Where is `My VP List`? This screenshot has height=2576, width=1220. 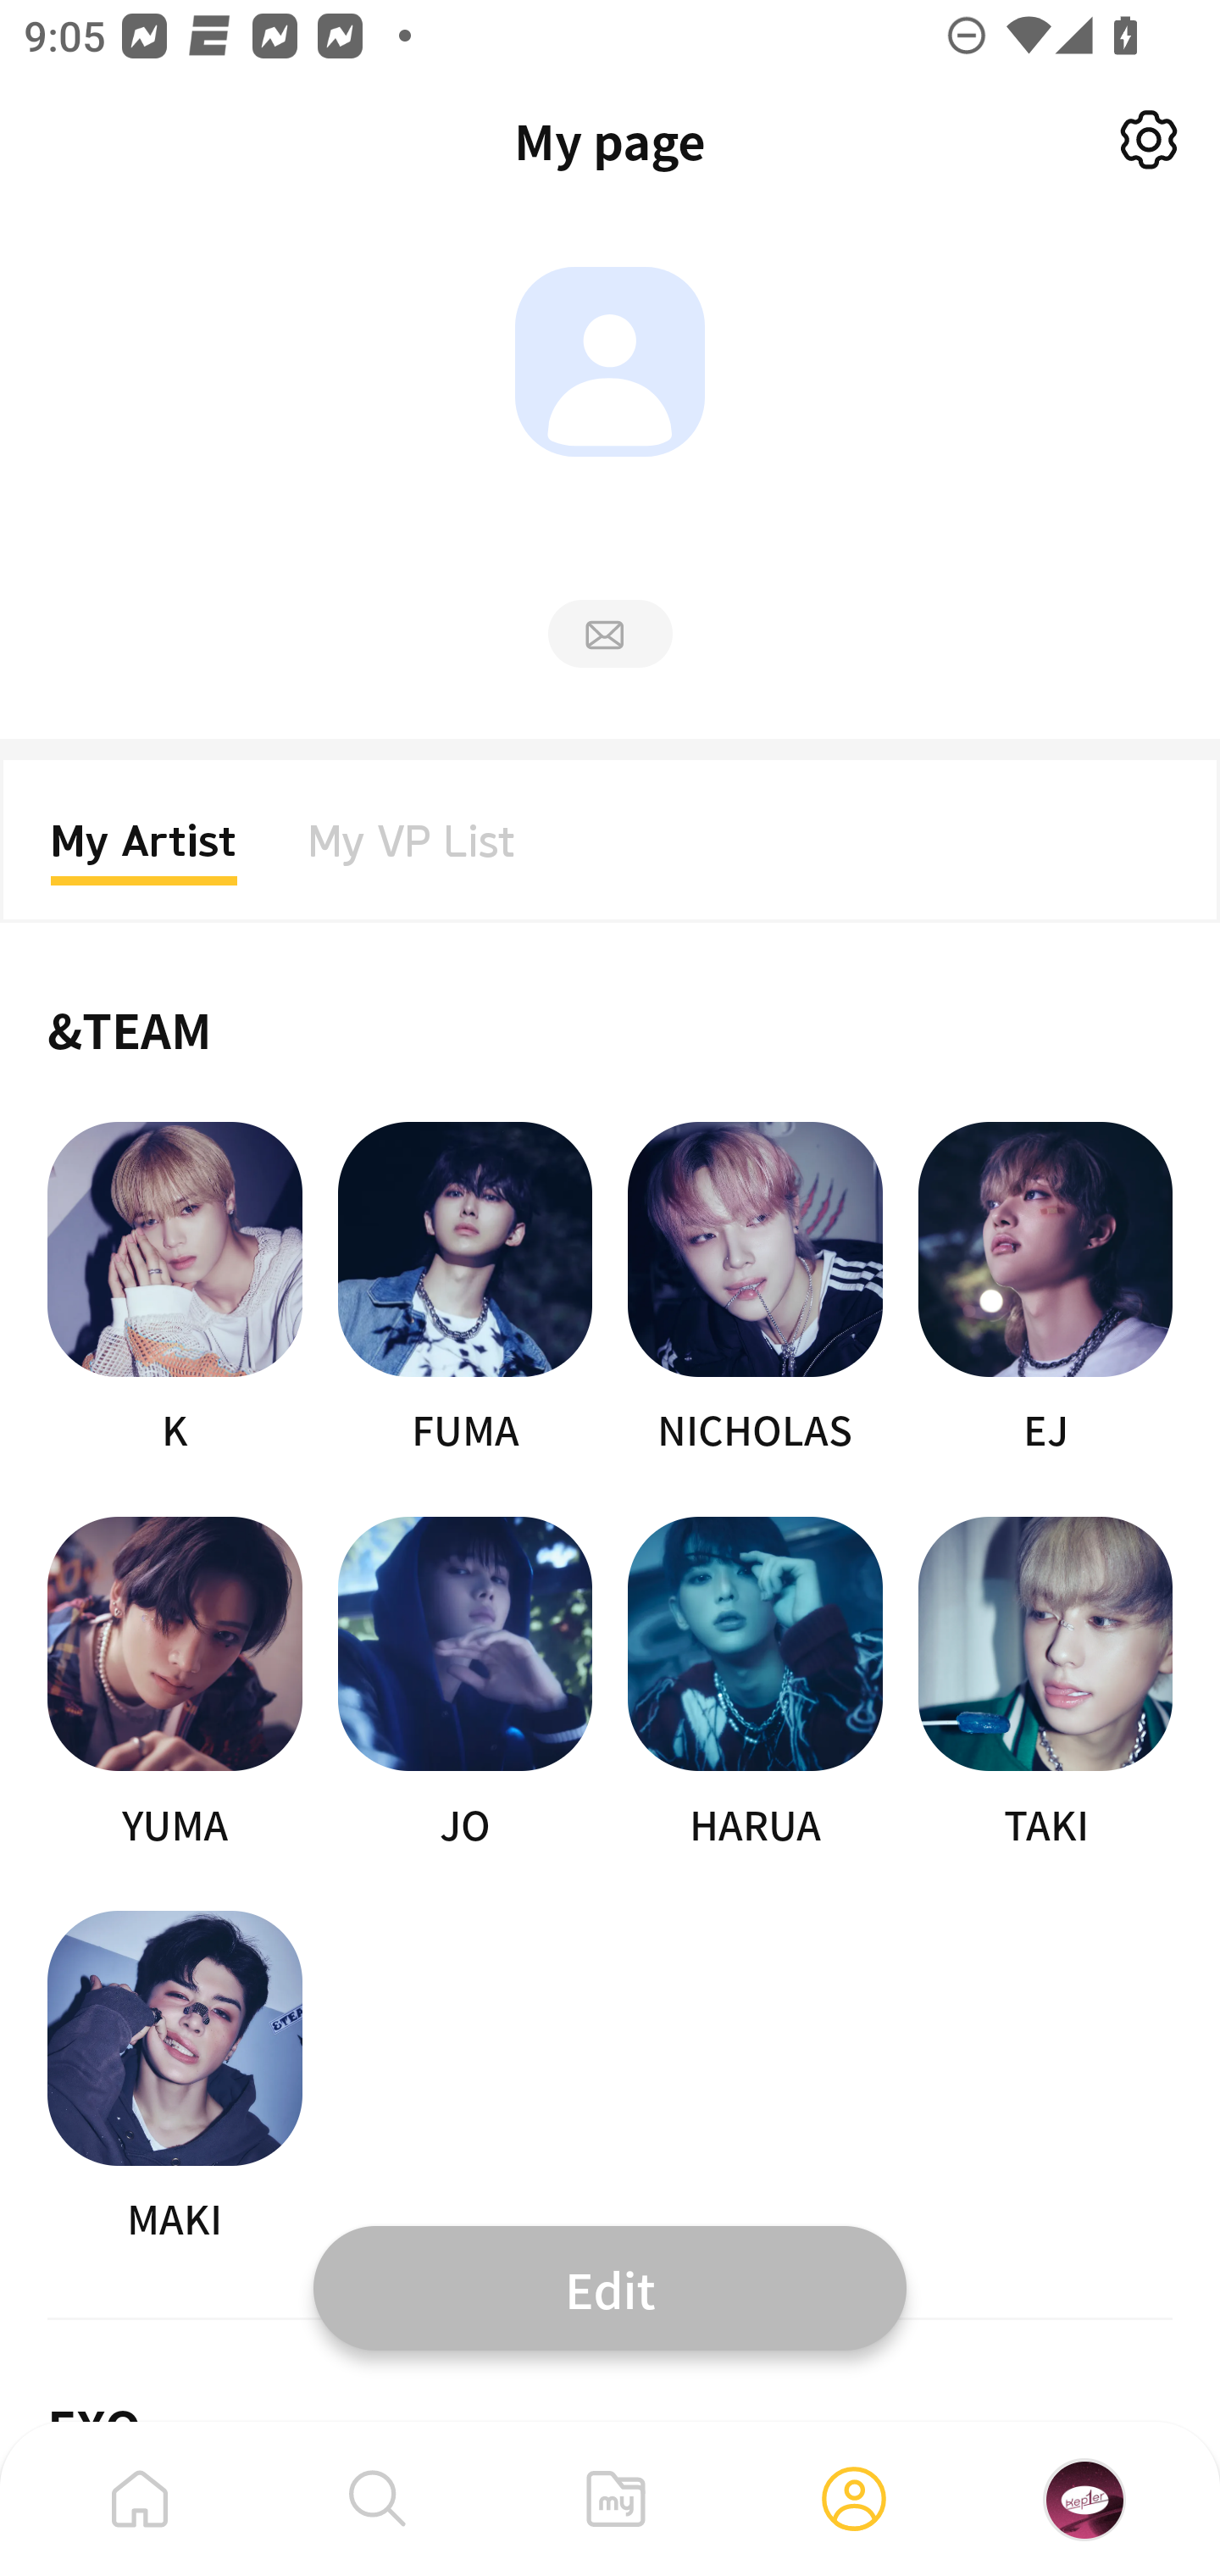 My VP List is located at coordinates (412, 851).